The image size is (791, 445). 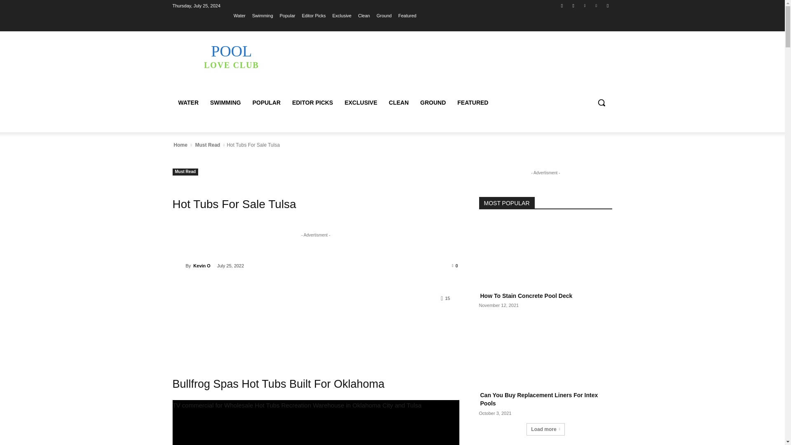 What do you see at coordinates (312, 102) in the screenshot?
I see `GROUND` at bounding box center [312, 102].